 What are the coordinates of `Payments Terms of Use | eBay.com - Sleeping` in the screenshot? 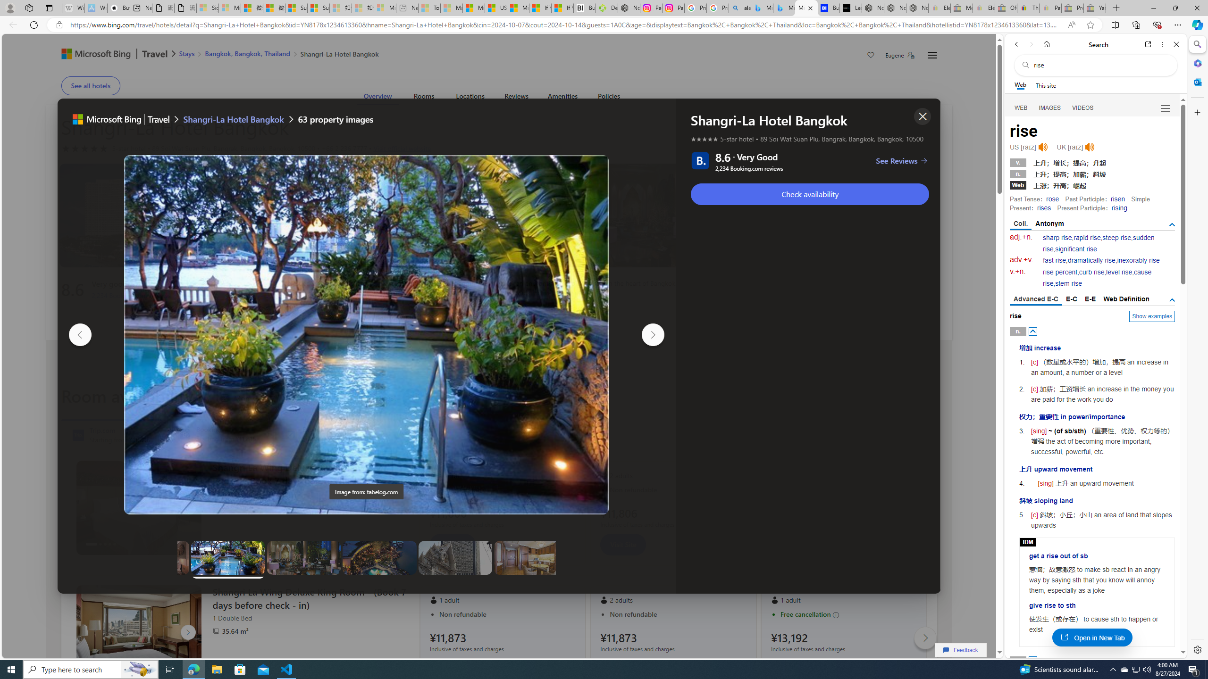 It's located at (1050, 8).